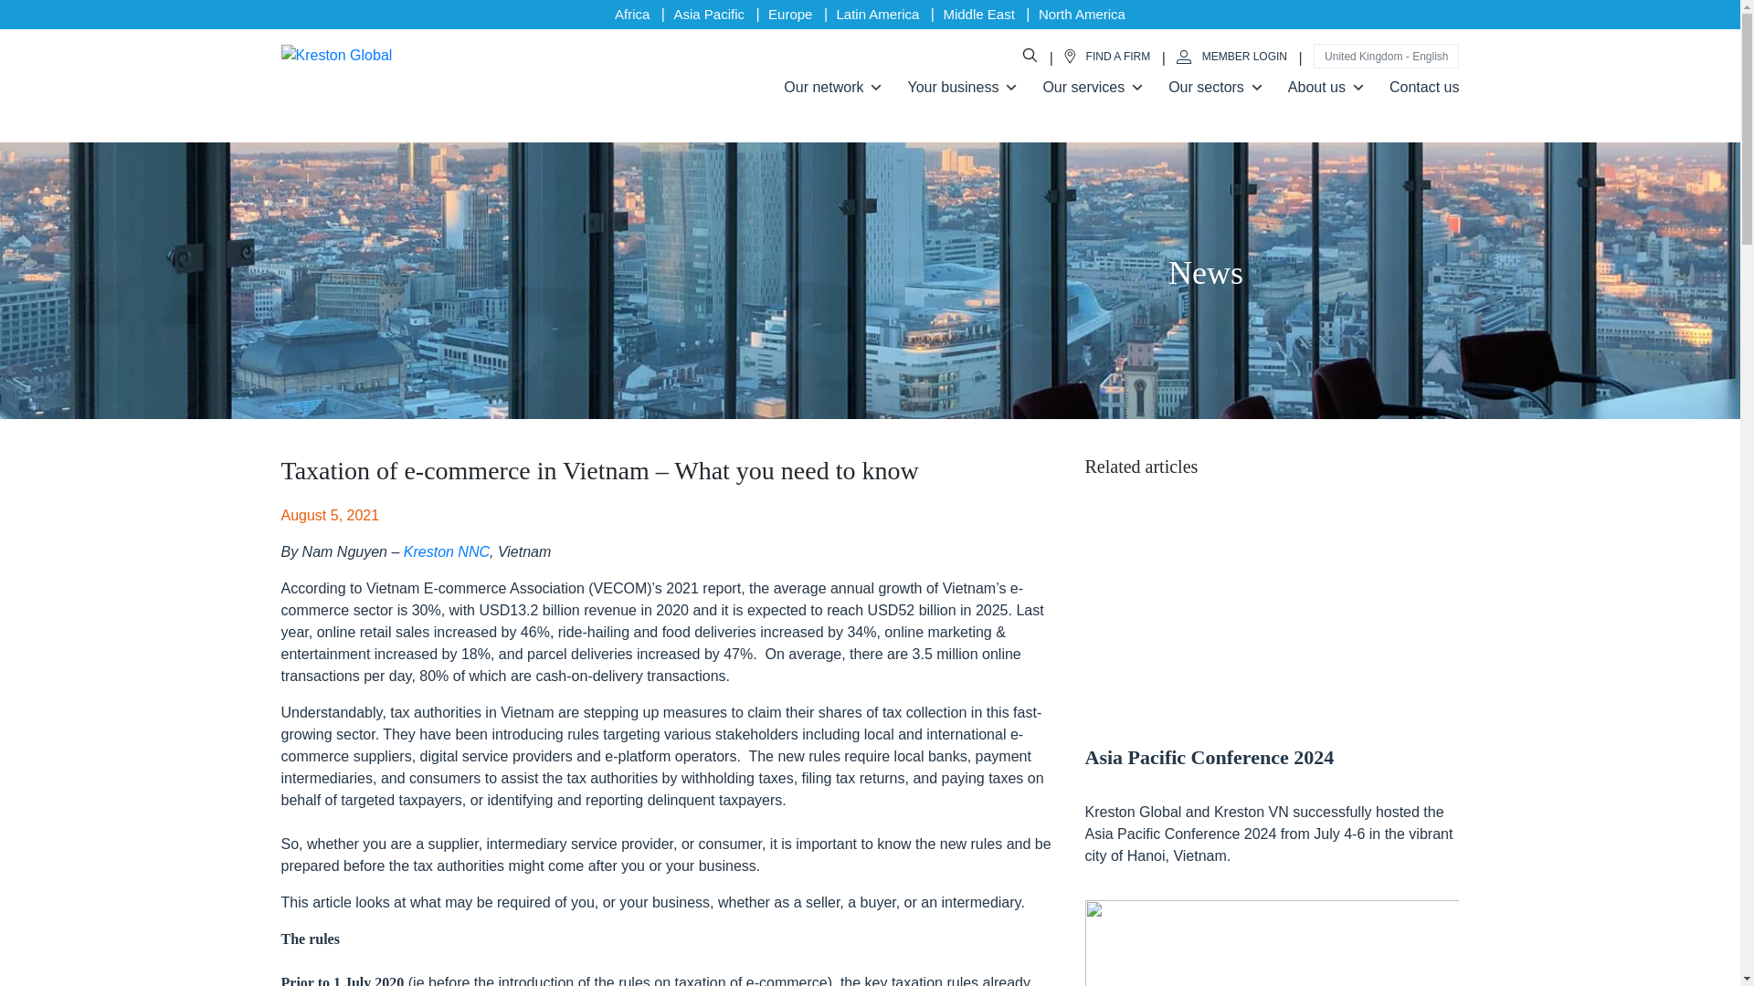 The width and height of the screenshot is (1754, 986). What do you see at coordinates (1387, 55) in the screenshot?
I see `United Kingdom - English` at bounding box center [1387, 55].